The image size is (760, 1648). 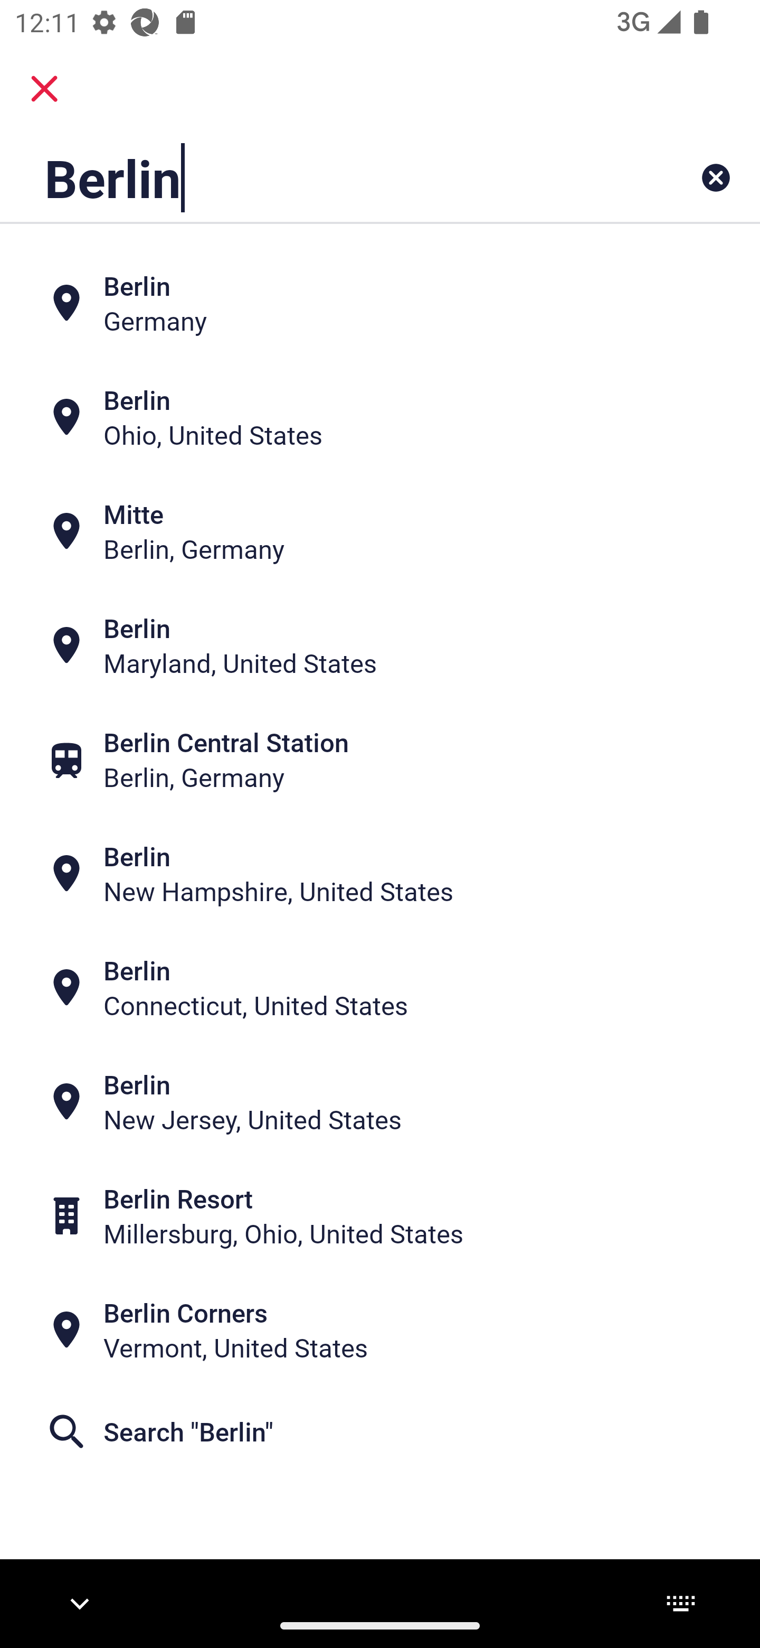 What do you see at coordinates (313, 177) in the screenshot?
I see `Berlin` at bounding box center [313, 177].